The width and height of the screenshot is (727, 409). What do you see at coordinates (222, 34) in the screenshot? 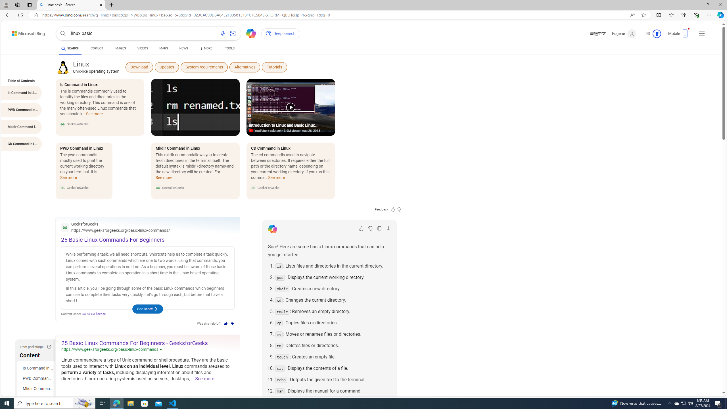
I see `Search using voice` at bounding box center [222, 34].